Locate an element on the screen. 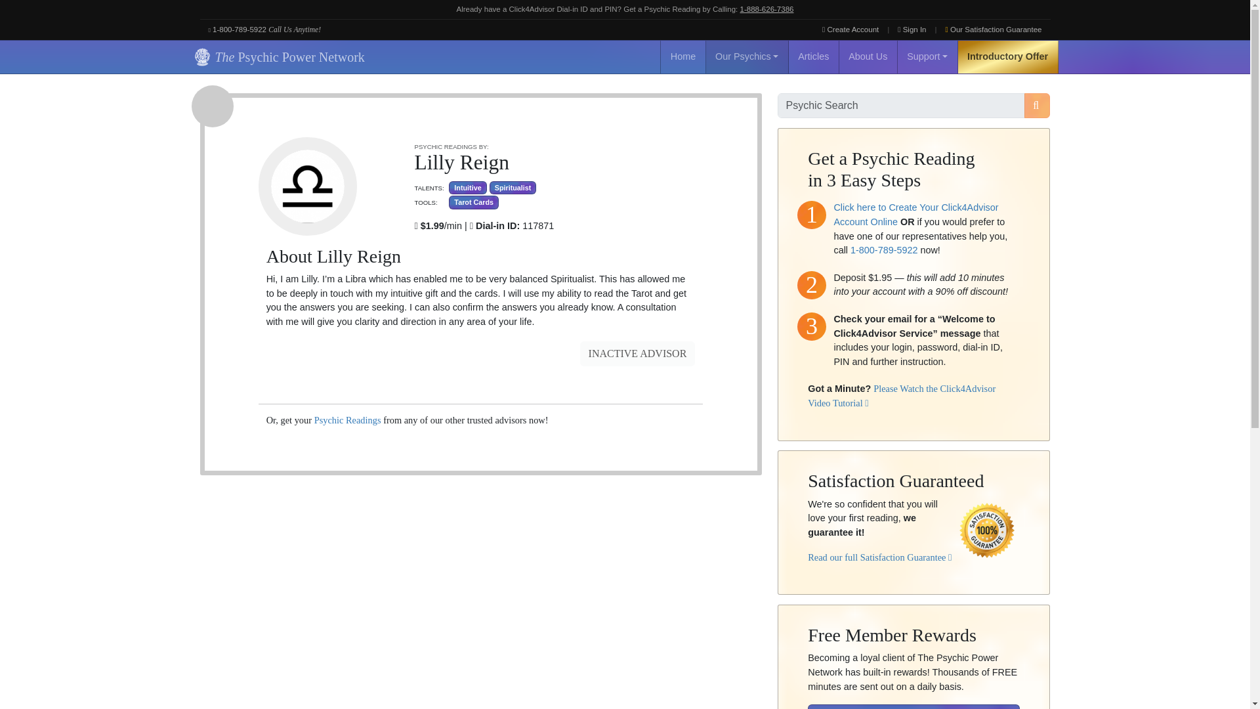  Click here to Create Your Click4Advisor Account Online is located at coordinates (915, 214).